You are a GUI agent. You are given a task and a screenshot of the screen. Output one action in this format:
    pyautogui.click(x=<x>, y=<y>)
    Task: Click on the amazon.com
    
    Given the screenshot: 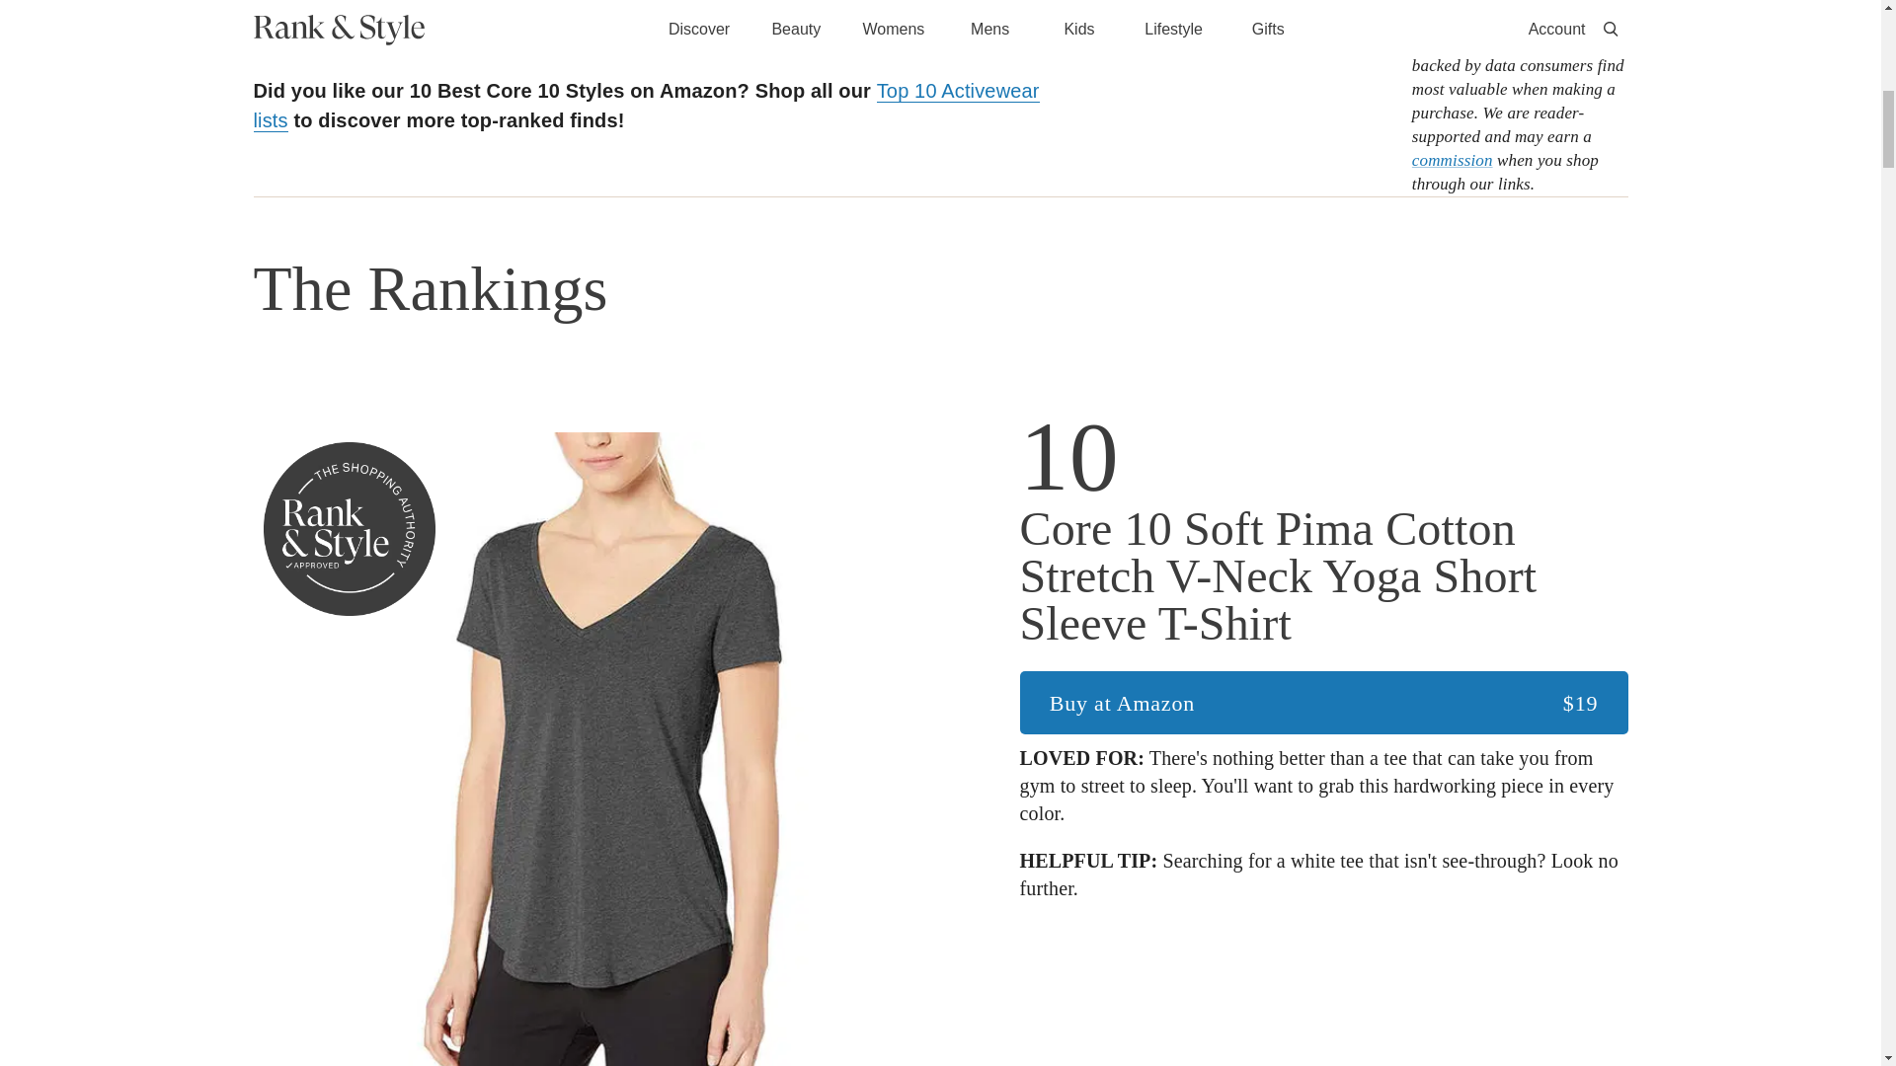 What is the action you would take?
    pyautogui.click(x=310, y=41)
    